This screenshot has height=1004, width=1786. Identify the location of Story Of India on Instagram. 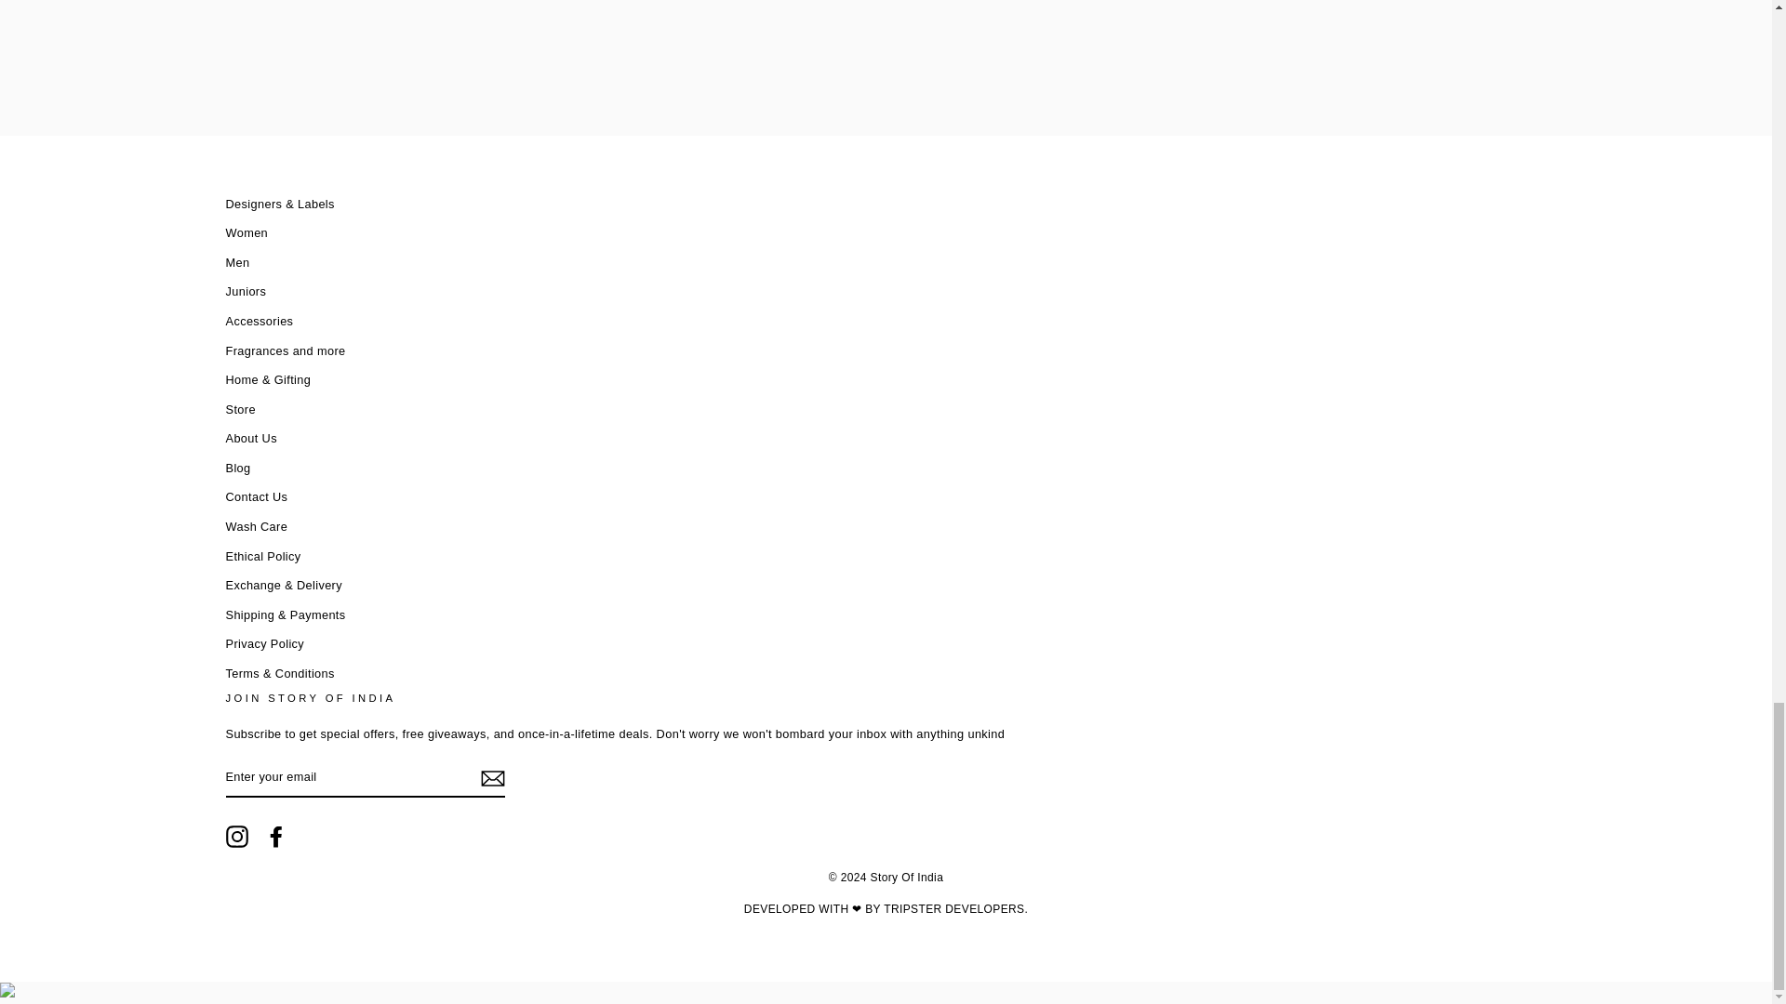
(236, 836).